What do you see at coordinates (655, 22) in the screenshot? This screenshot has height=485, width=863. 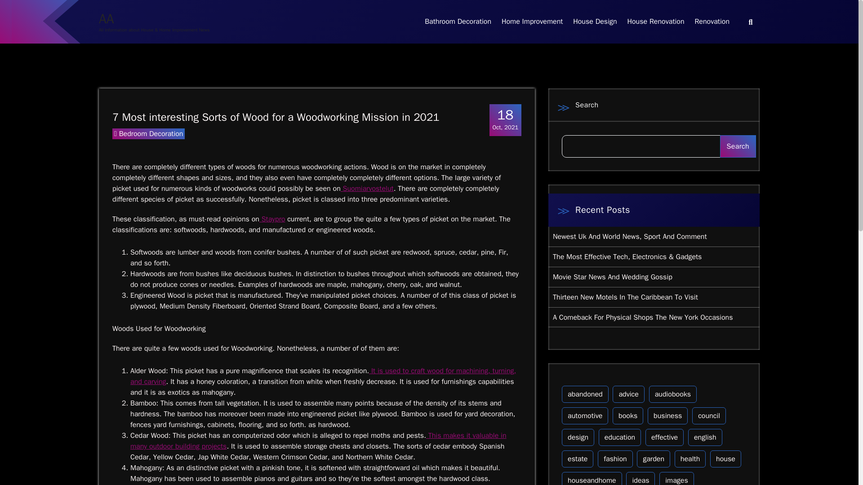 I see `Search` at bounding box center [655, 22].